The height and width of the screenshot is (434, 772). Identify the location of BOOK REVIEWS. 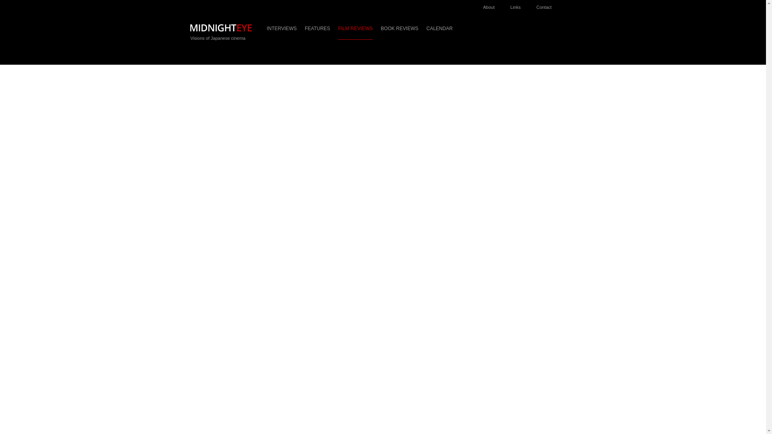
(399, 32).